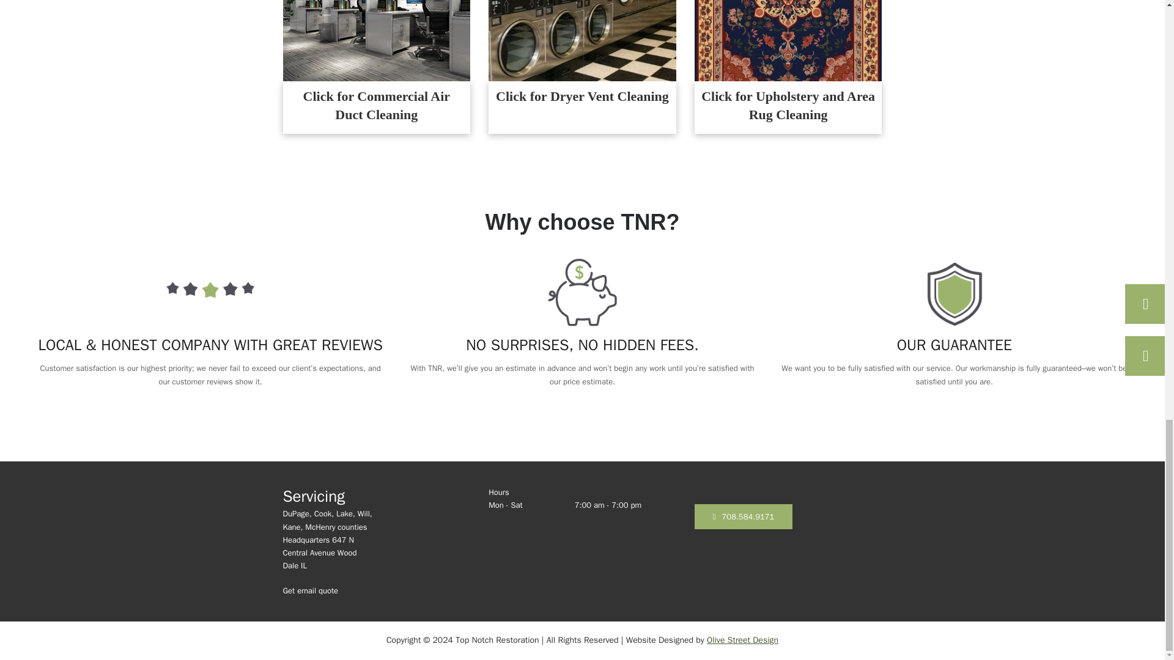 The width and height of the screenshot is (1174, 660). What do you see at coordinates (328, 590) in the screenshot?
I see `Get email quote` at bounding box center [328, 590].